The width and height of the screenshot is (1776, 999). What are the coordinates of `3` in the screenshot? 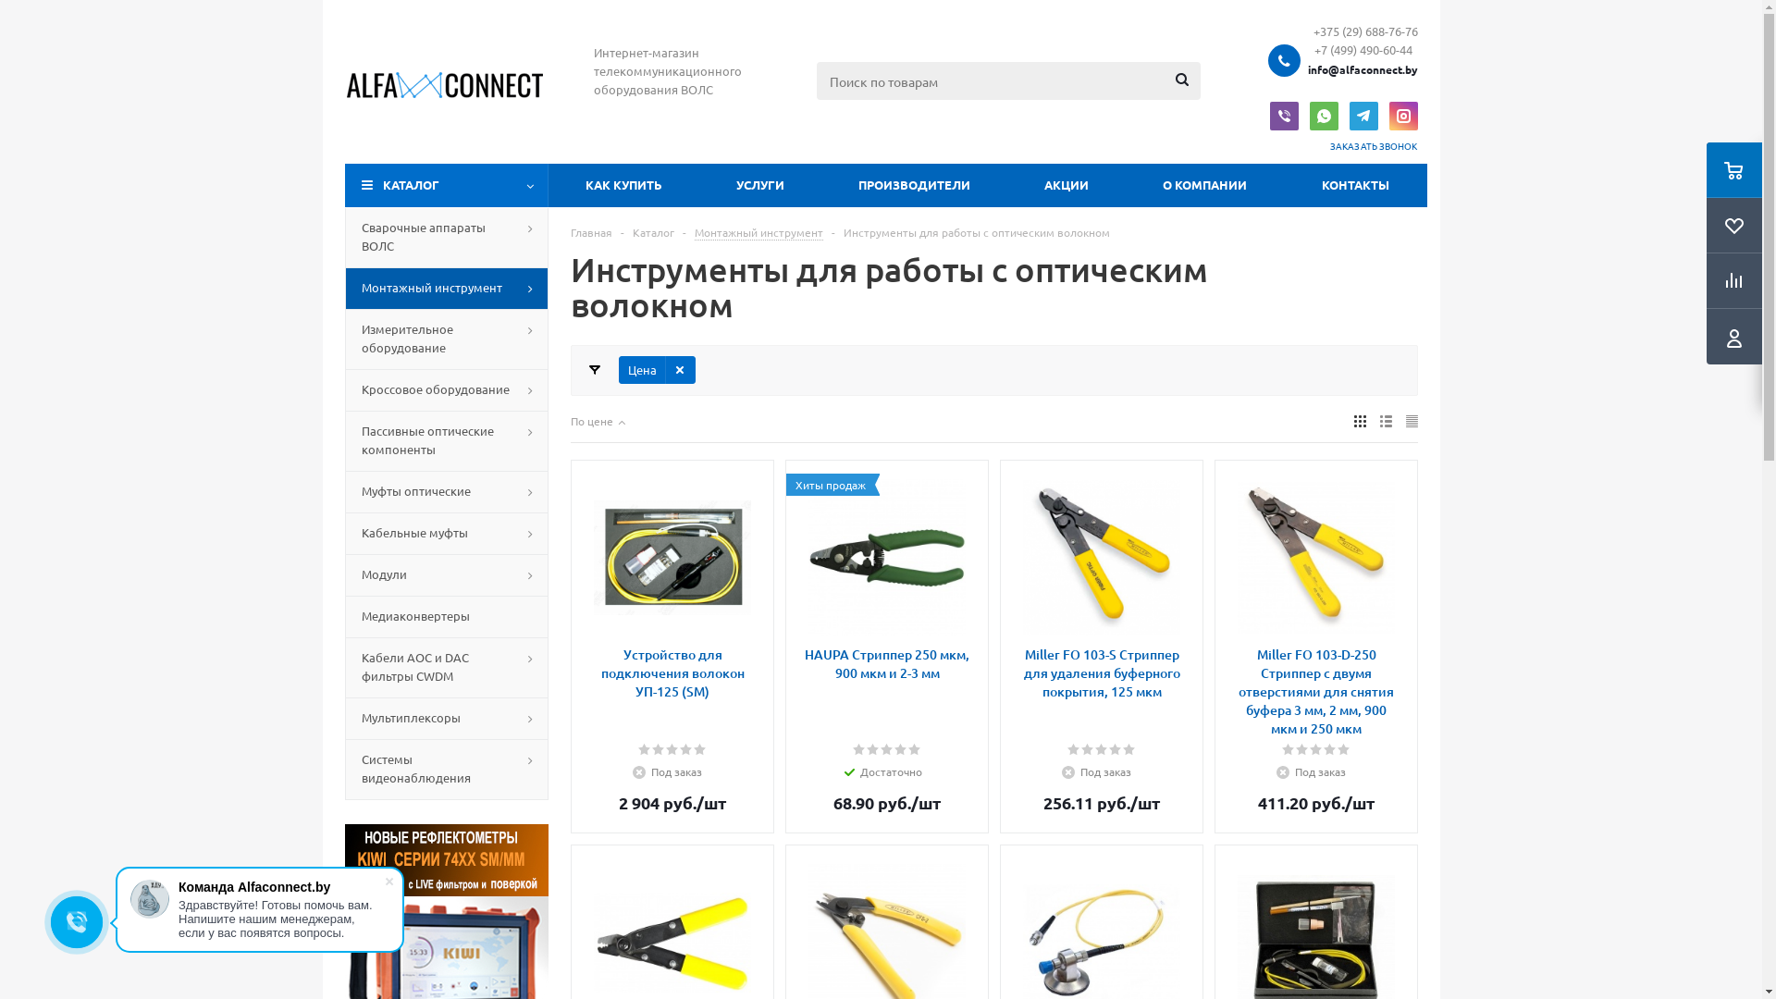 It's located at (888, 750).